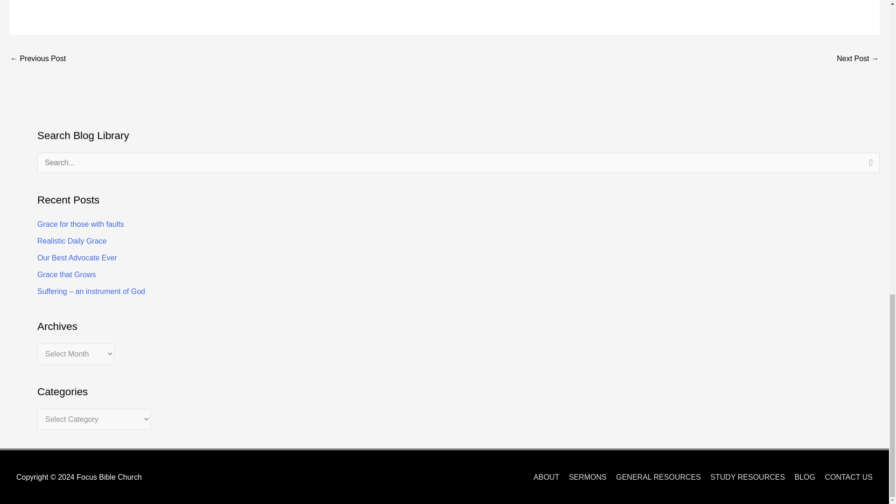 This screenshot has width=896, height=504. Describe the element at coordinates (542, 477) in the screenshot. I see `About Focus Bible Church` at that location.